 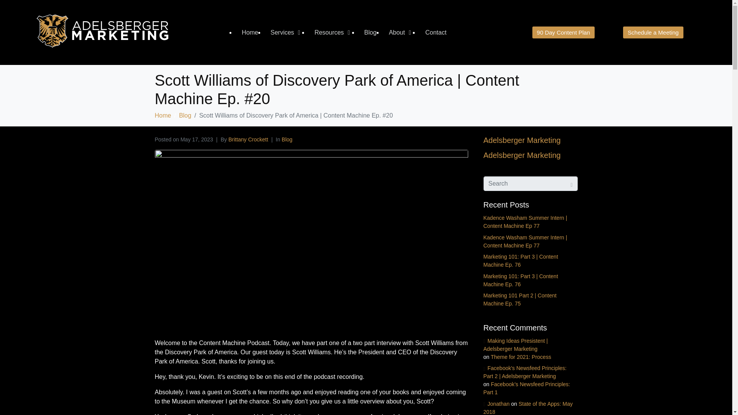 I want to click on About, so click(x=397, y=33).